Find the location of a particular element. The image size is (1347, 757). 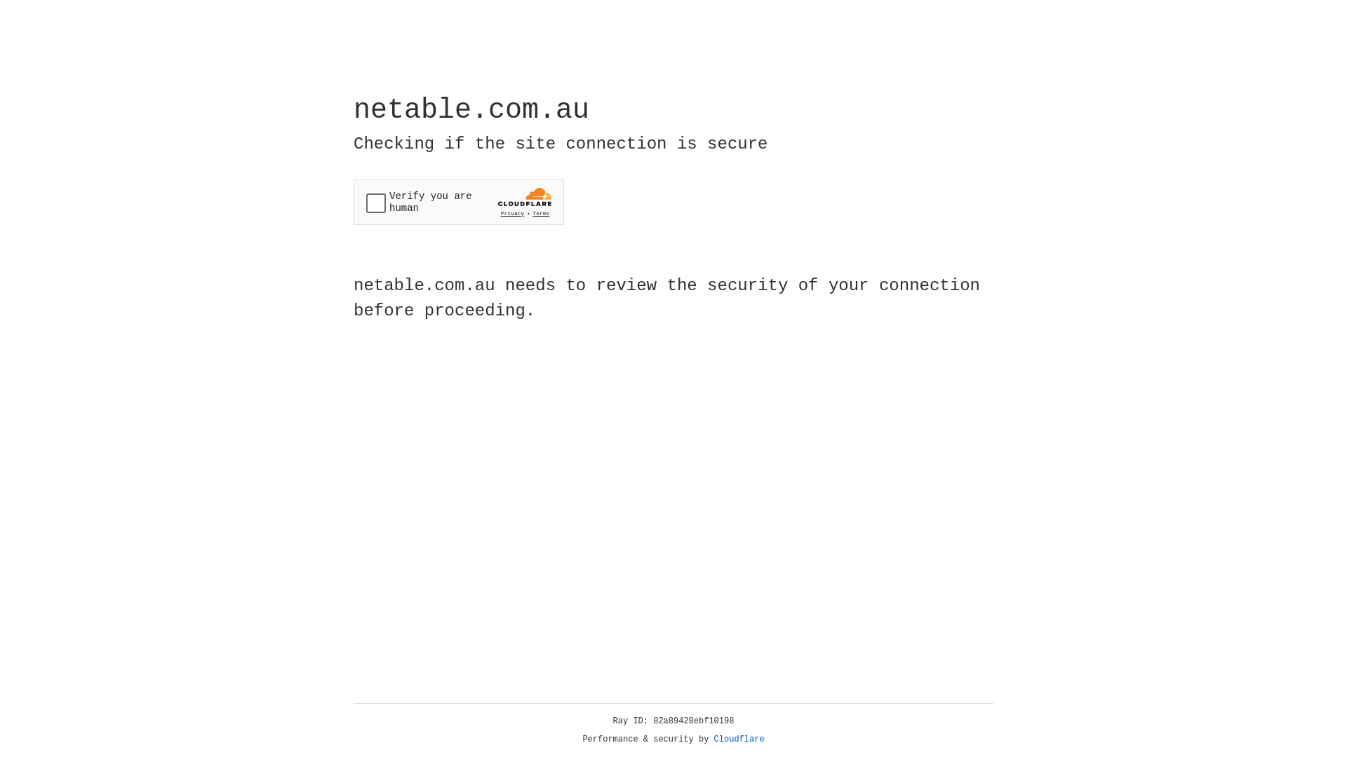

Widget containing a Cloudflare security challenge is located at coordinates (459, 202).